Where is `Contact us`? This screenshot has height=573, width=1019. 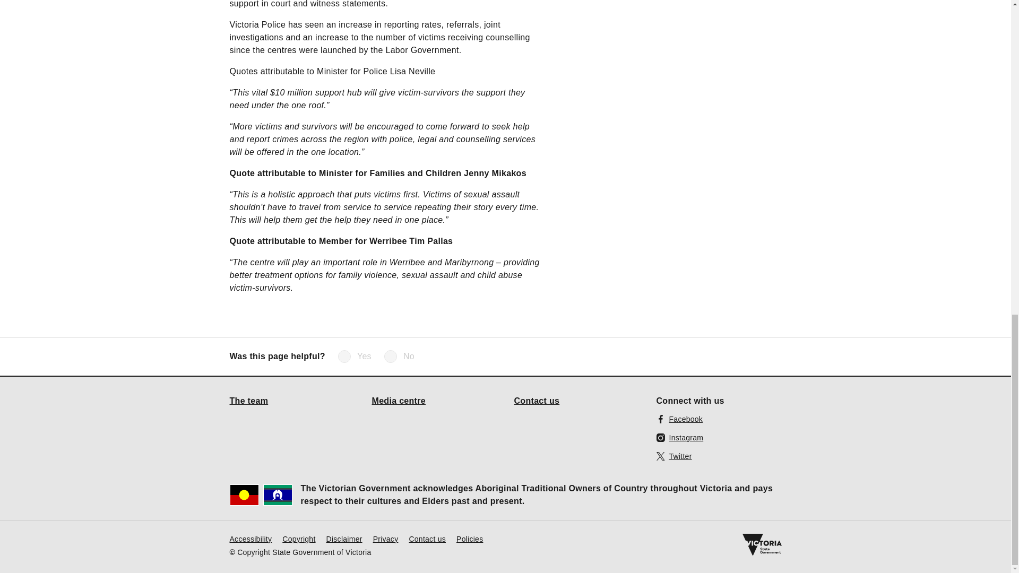 Contact us is located at coordinates (536, 400).